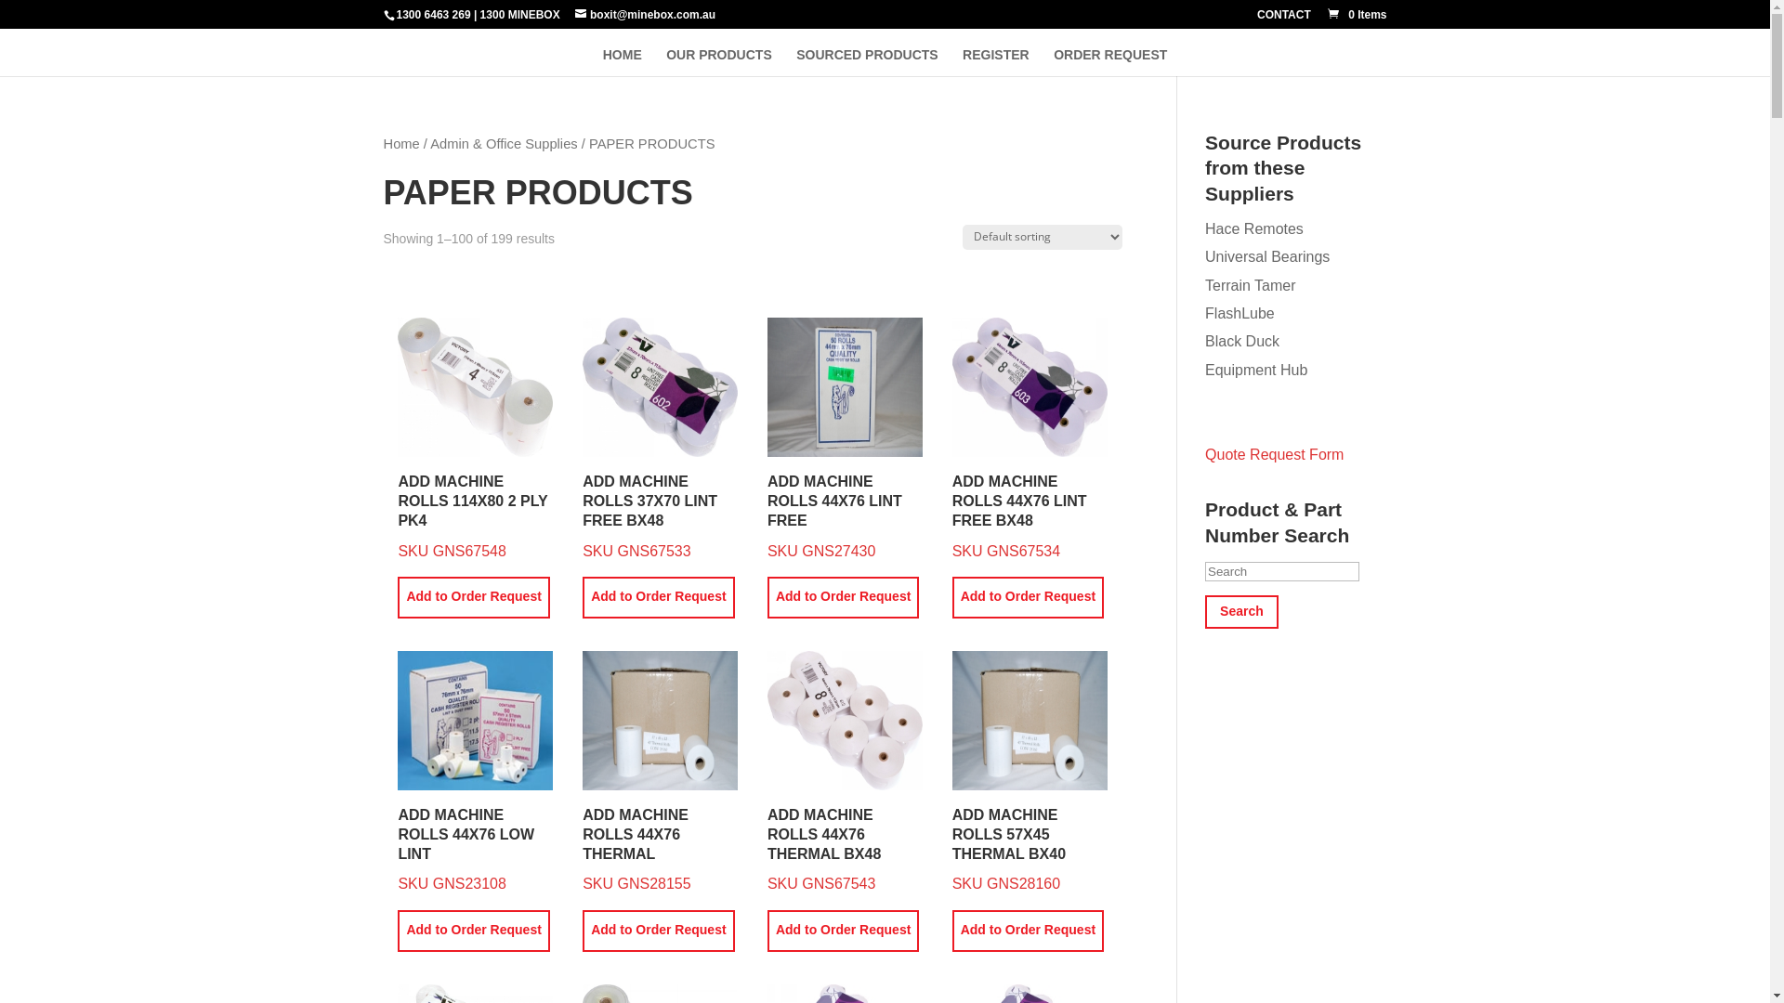  What do you see at coordinates (658, 931) in the screenshot?
I see `Add to Order Request` at bounding box center [658, 931].